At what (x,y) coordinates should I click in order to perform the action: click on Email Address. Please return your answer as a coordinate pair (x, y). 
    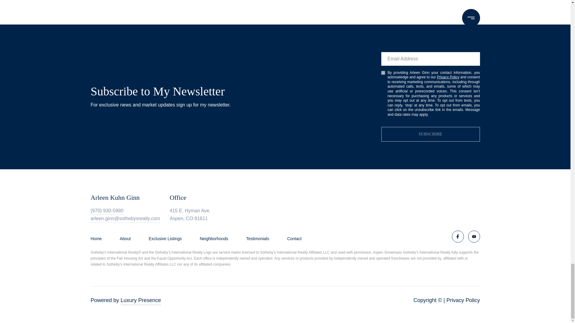
    Looking at the image, I should click on (125, 219).